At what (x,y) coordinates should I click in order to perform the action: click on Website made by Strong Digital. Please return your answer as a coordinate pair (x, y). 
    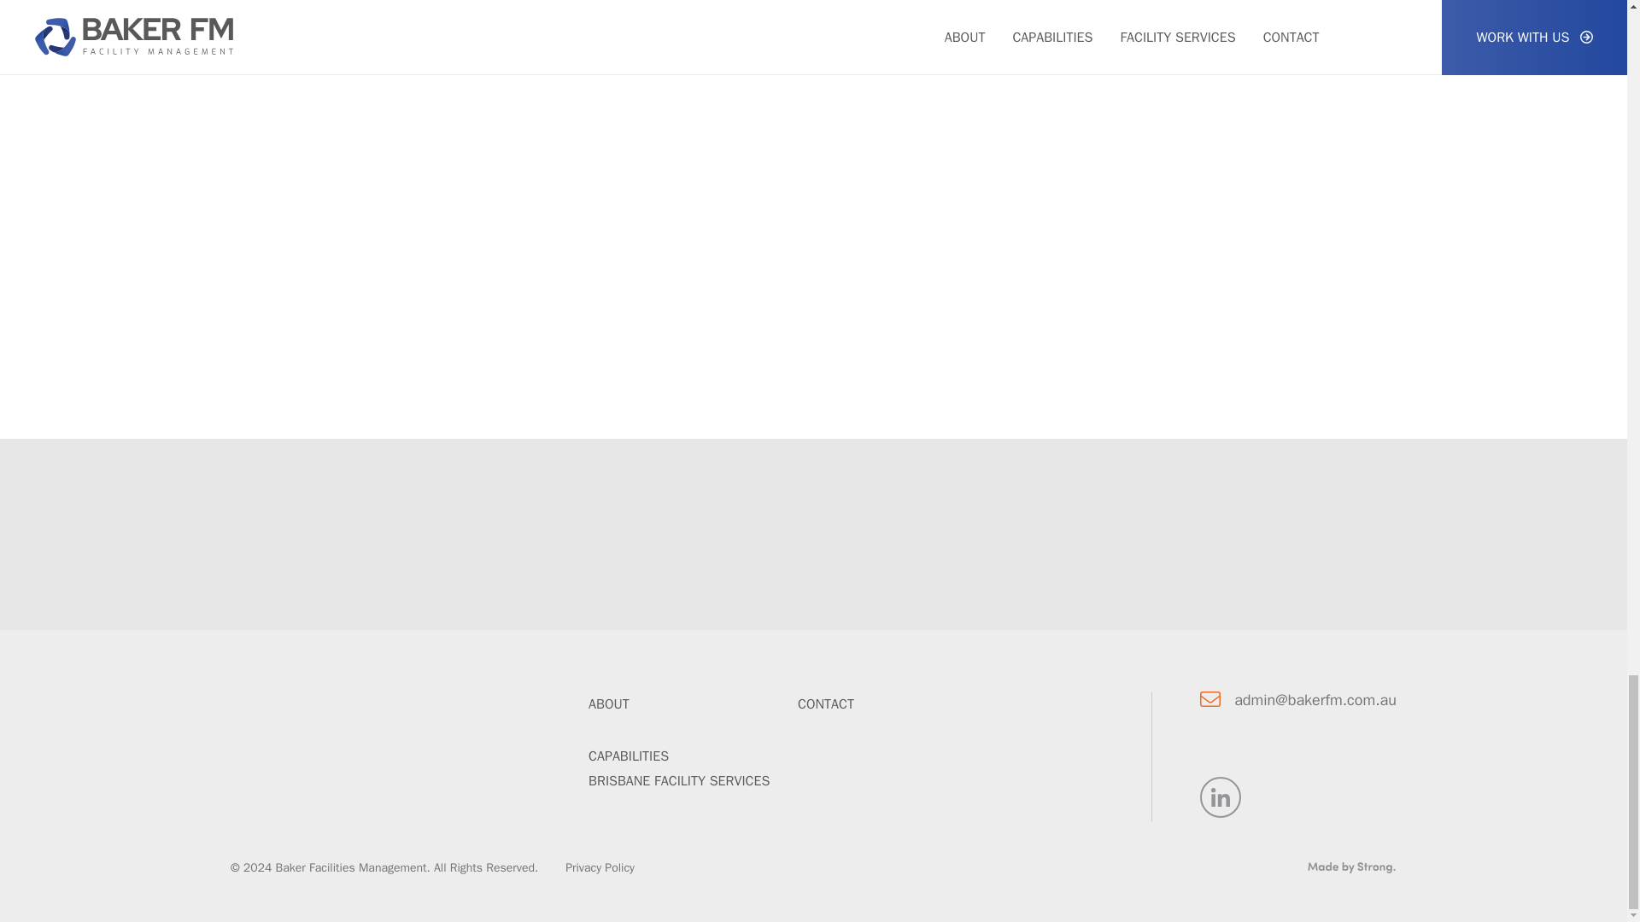
    Looking at the image, I should click on (1351, 867).